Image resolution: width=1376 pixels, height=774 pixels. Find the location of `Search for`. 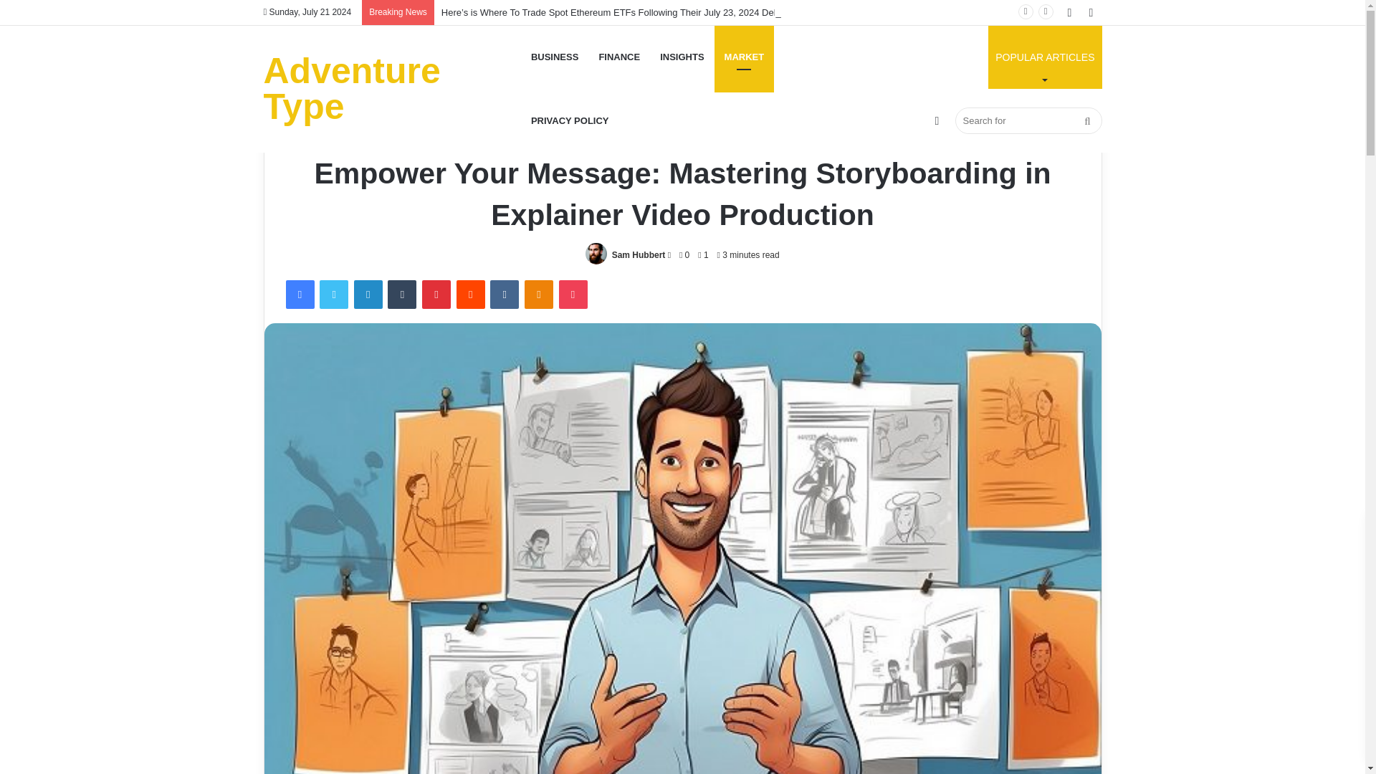

Search for is located at coordinates (1028, 120).